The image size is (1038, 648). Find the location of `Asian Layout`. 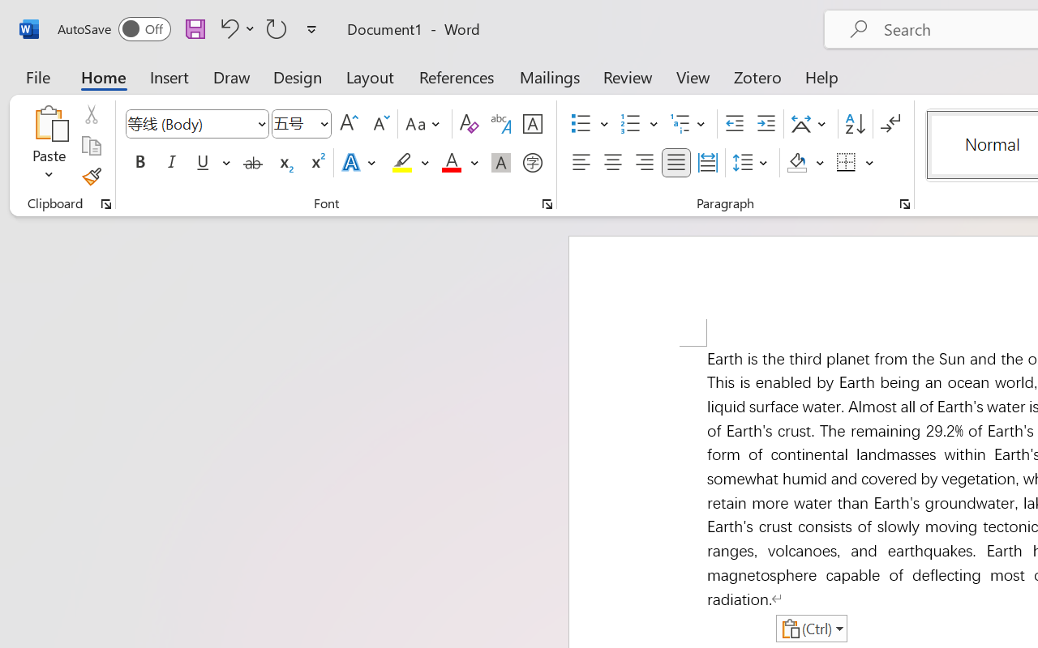

Asian Layout is located at coordinates (811, 124).